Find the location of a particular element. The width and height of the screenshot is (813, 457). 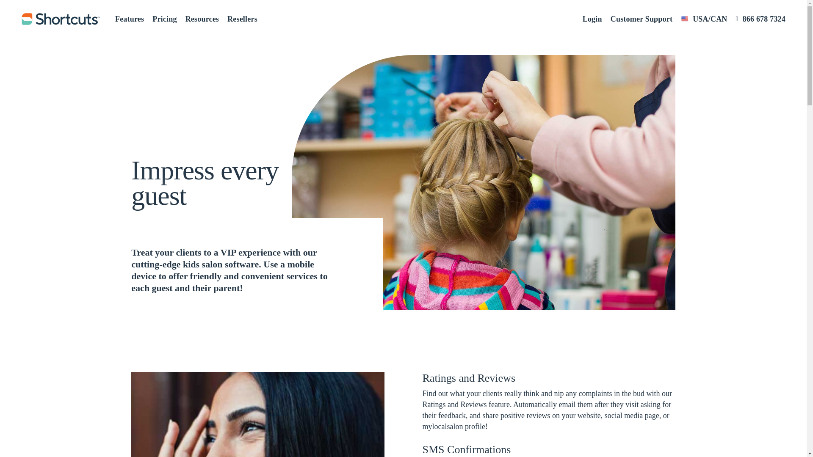

Pricing is located at coordinates (164, 19).